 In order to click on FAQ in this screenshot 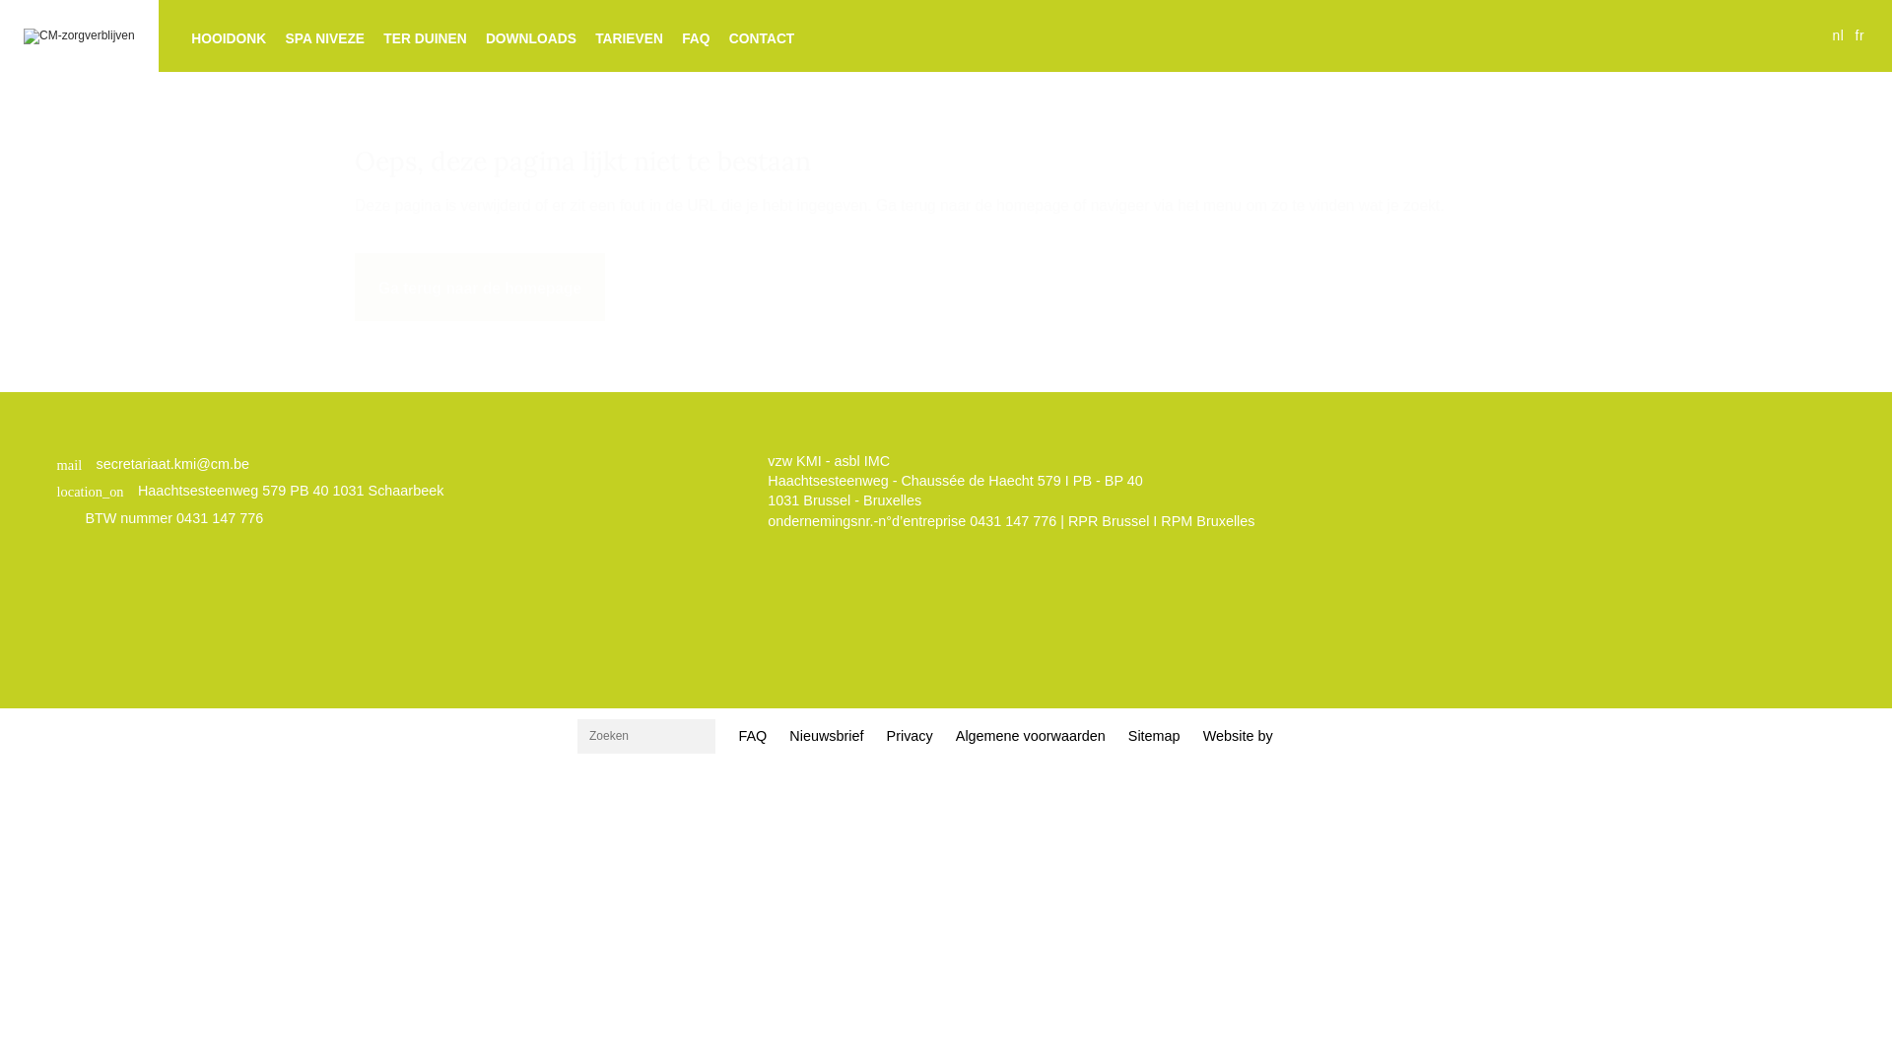, I will do `click(696, 39)`.